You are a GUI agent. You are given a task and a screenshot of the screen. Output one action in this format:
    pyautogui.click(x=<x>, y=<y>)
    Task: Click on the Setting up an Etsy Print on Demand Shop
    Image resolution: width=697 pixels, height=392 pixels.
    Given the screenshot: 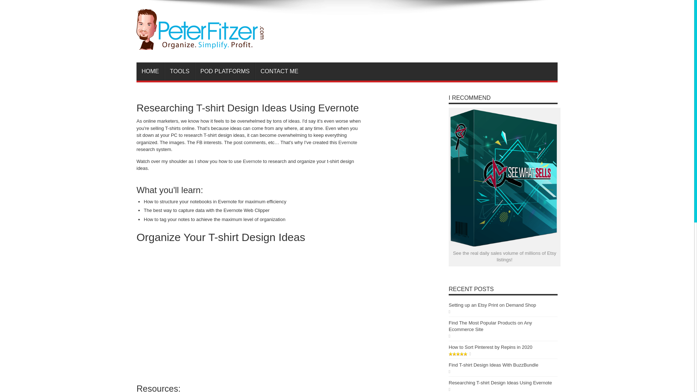 What is the action you would take?
    pyautogui.click(x=492, y=305)
    